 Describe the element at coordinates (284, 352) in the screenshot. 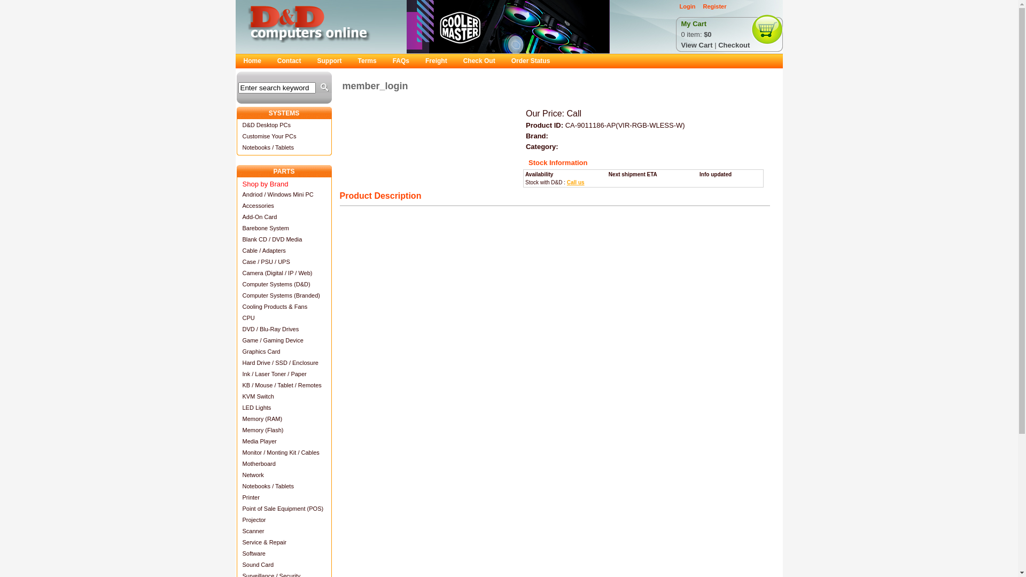

I see `Graphics Card` at that location.